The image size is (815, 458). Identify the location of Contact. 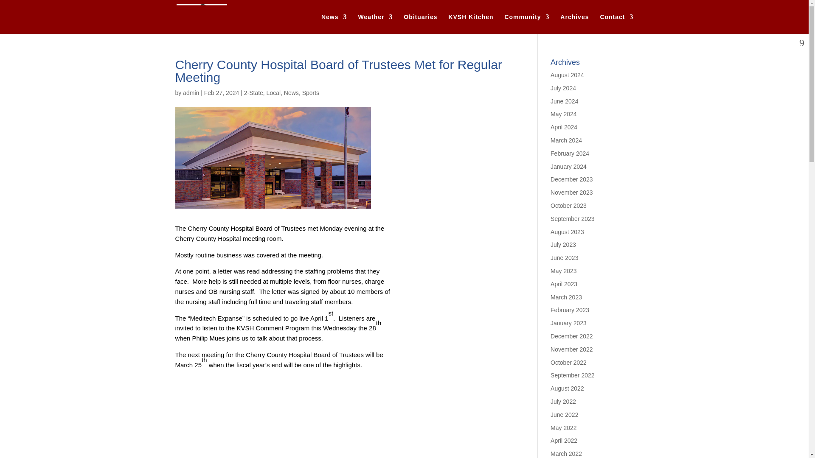
(616, 24).